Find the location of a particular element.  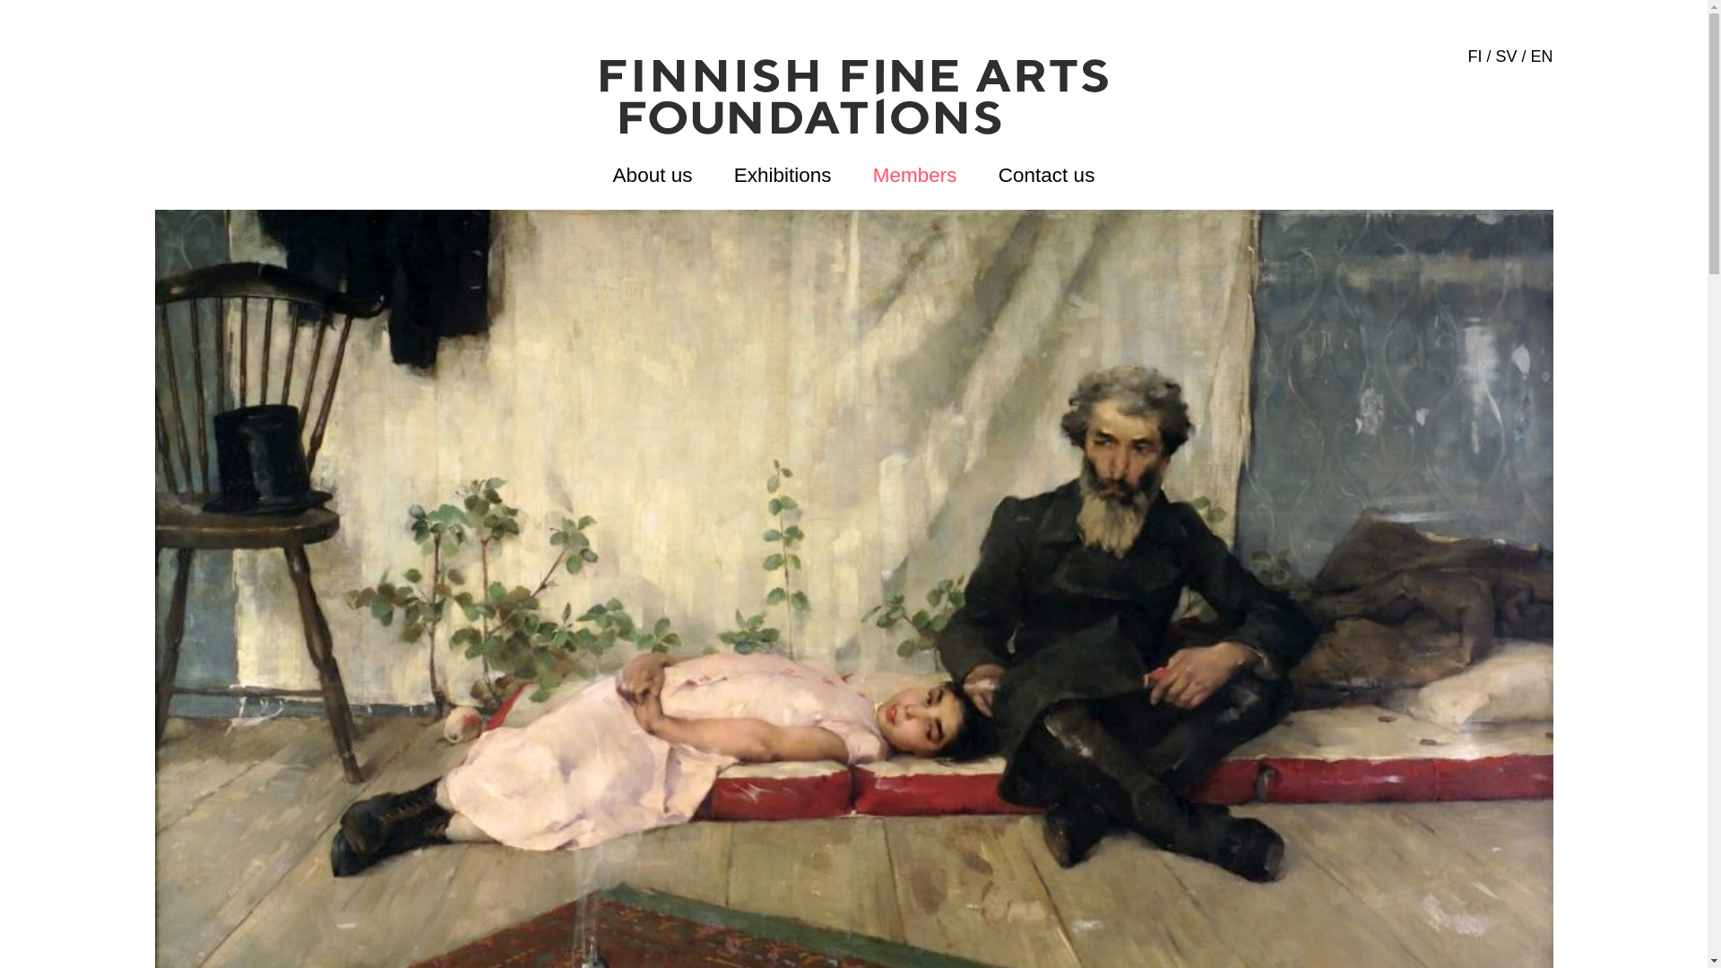

EN is located at coordinates (1540, 56).